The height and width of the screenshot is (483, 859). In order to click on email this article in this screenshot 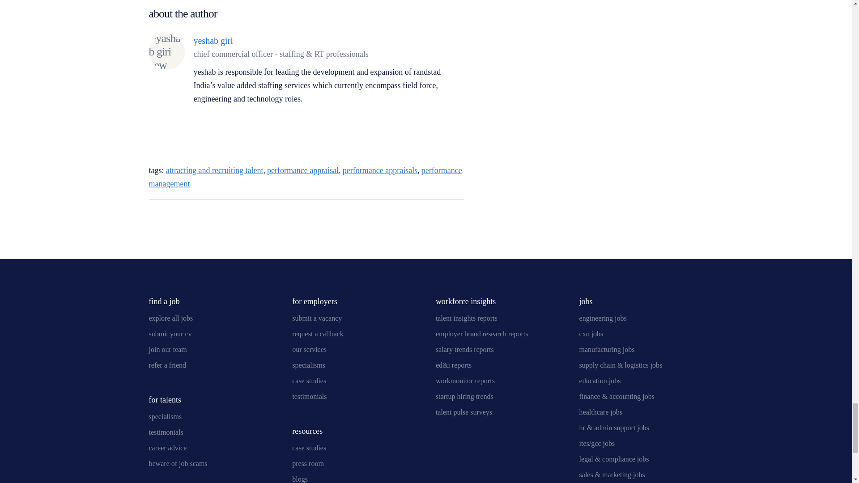, I will do `click(153, 217)`.